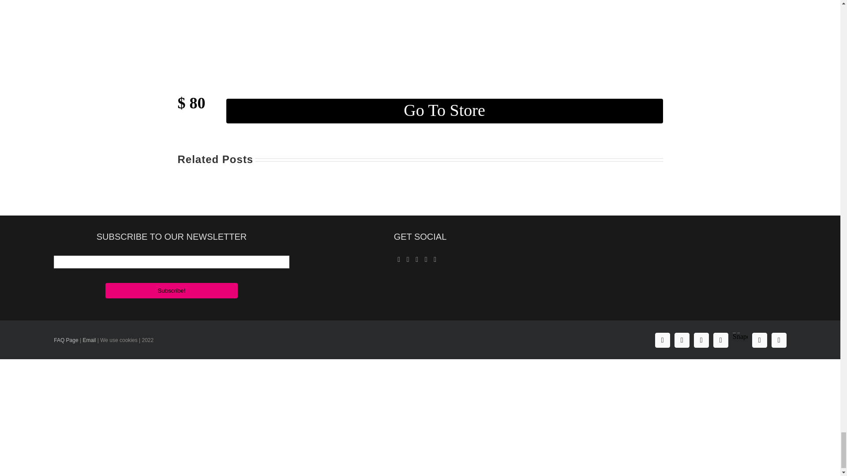 The image size is (847, 476). Describe the element at coordinates (171, 290) in the screenshot. I see `Subscribe!` at that location.